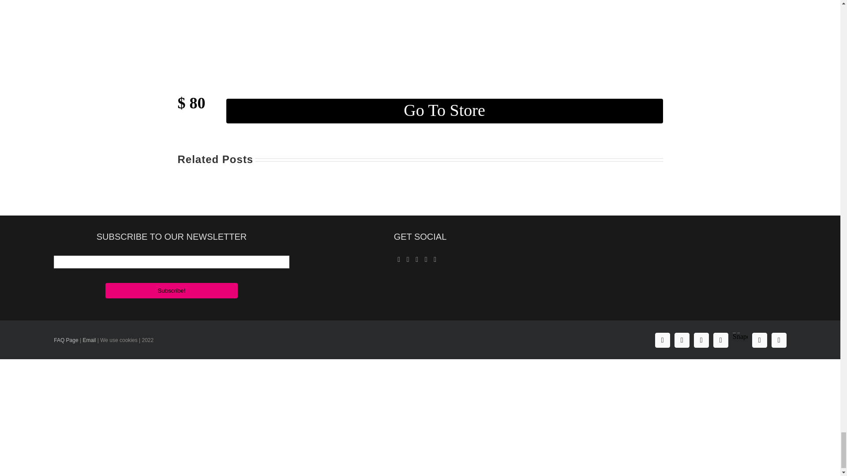 The image size is (847, 476). Describe the element at coordinates (171, 290) in the screenshot. I see `Subscribe!` at that location.